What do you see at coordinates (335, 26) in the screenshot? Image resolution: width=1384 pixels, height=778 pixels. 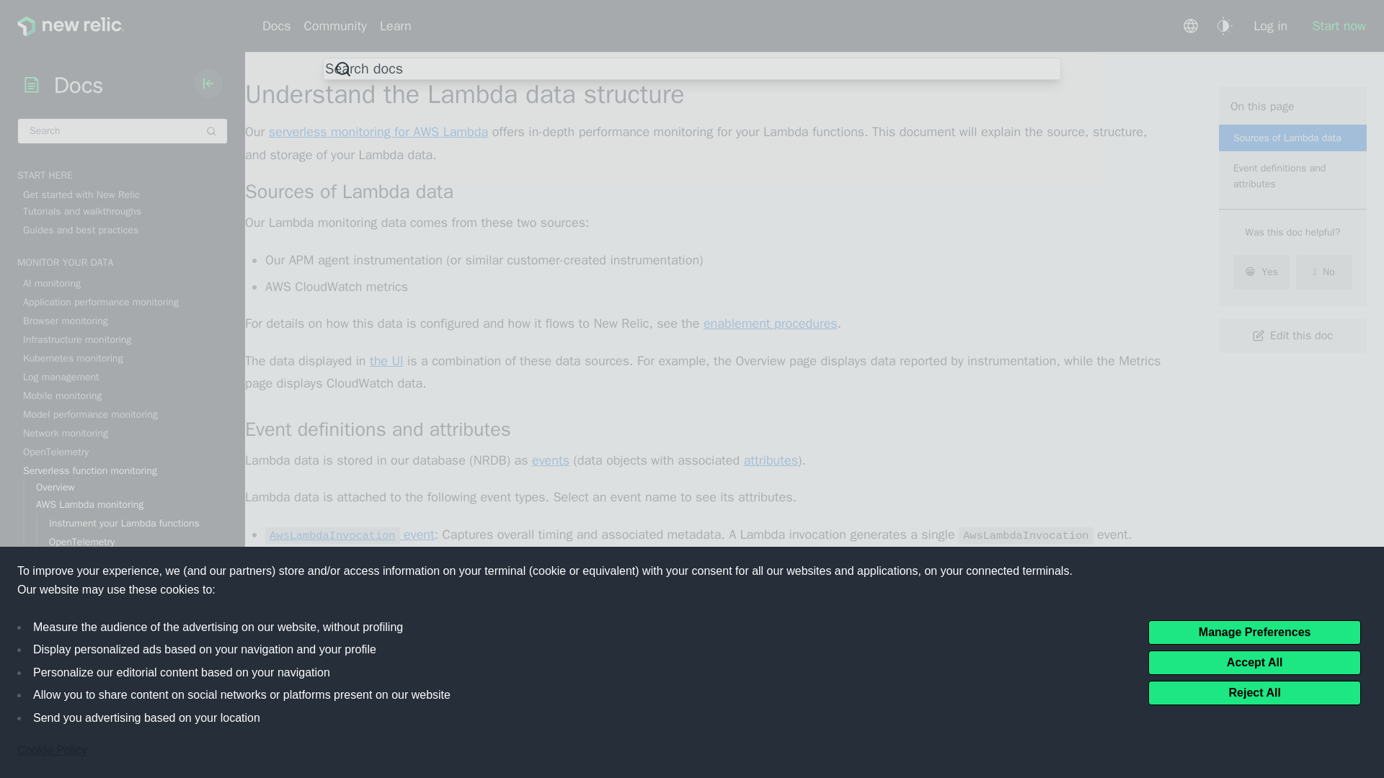 I see `Community` at bounding box center [335, 26].